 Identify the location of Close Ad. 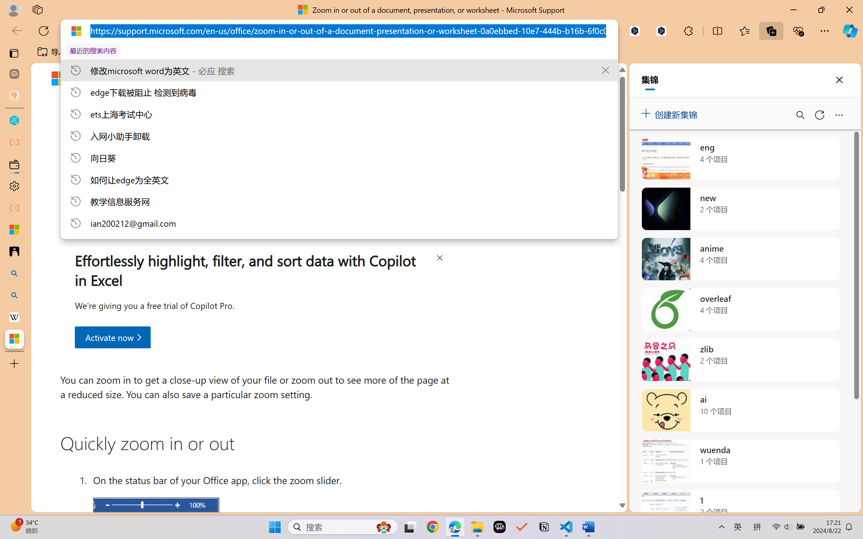
(440, 259).